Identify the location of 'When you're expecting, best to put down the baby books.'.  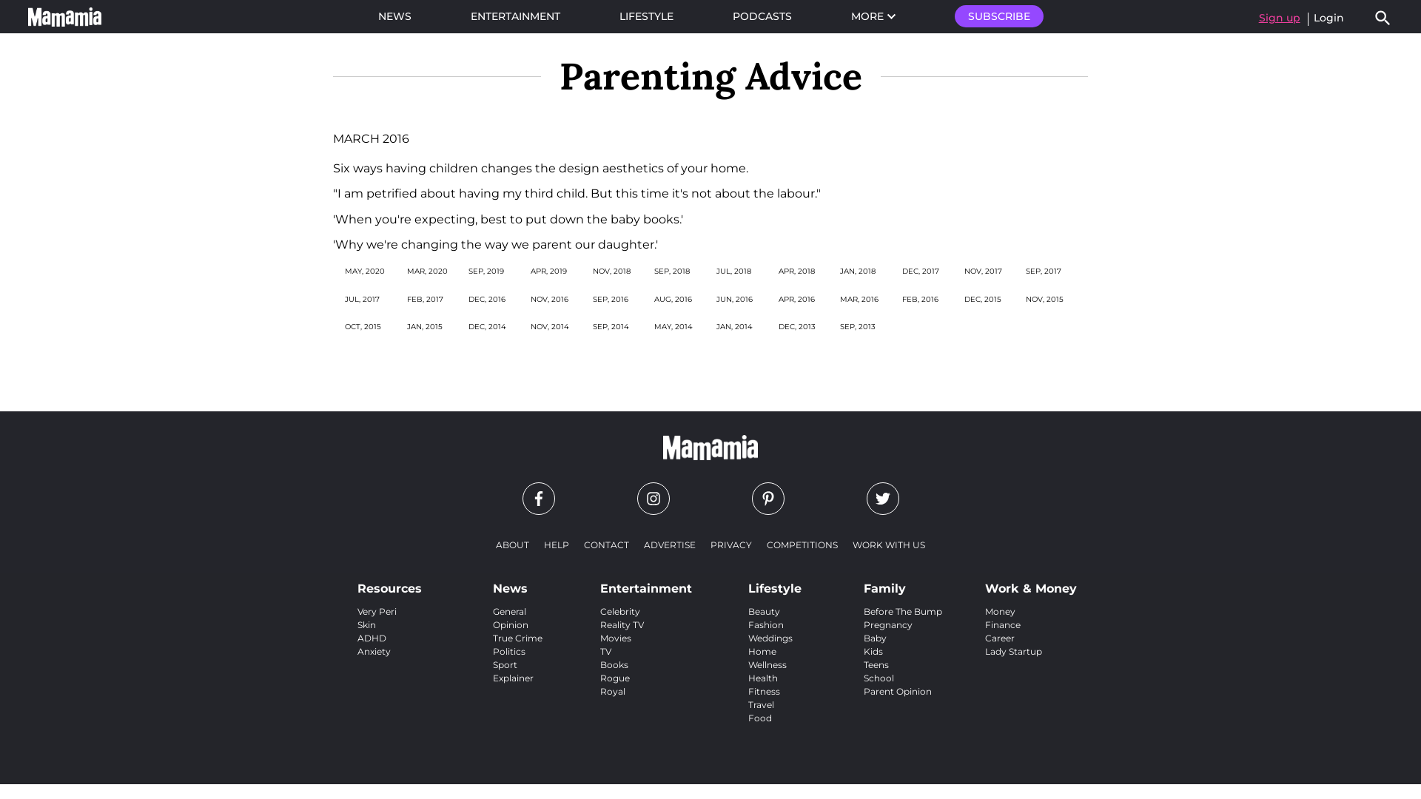
(508, 219).